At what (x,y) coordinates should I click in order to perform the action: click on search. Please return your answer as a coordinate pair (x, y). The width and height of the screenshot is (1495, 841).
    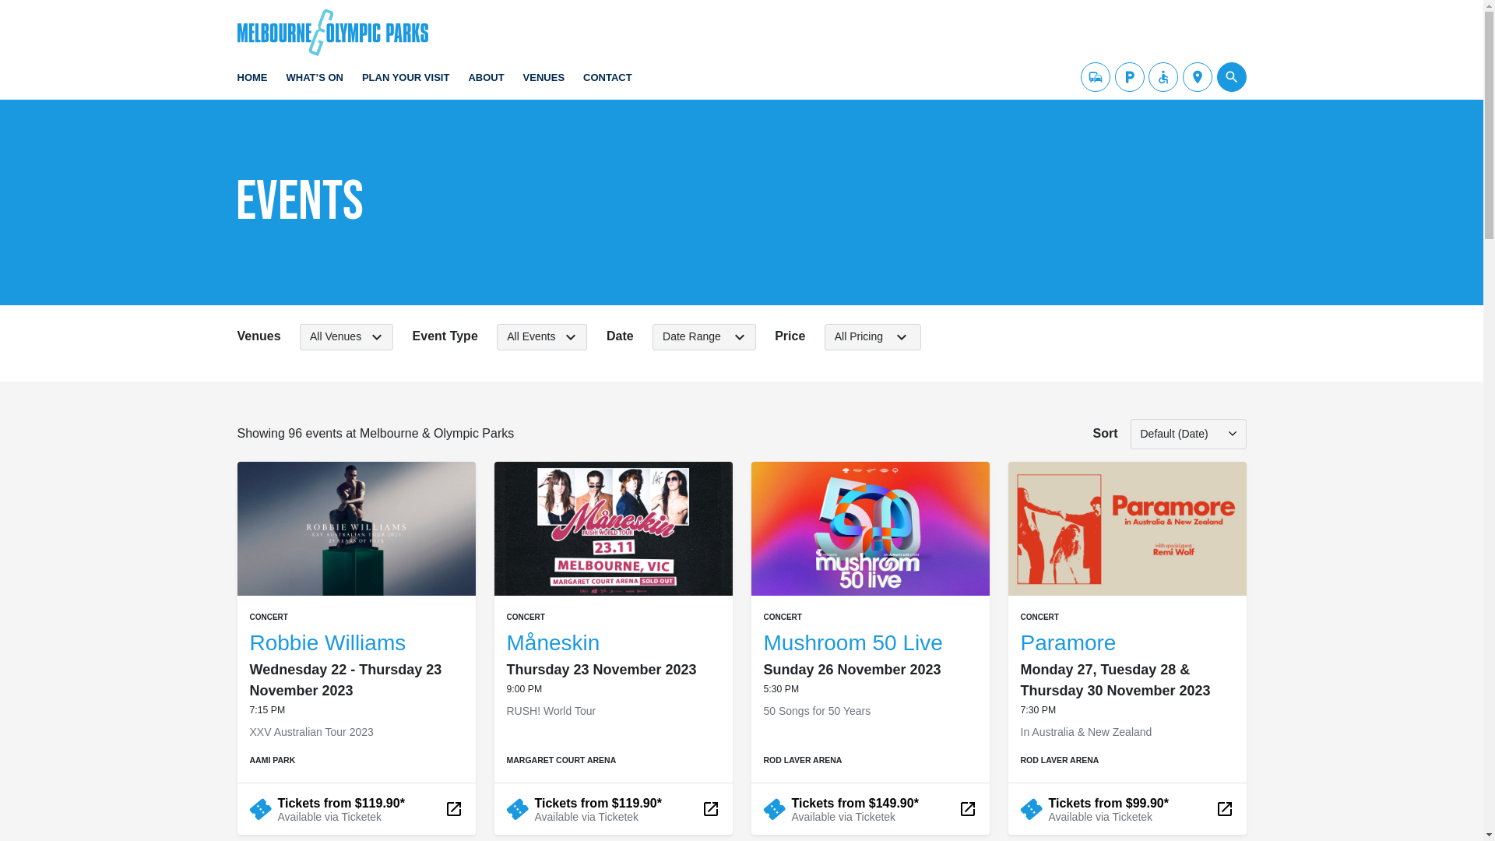
    Looking at the image, I should click on (1231, 77).